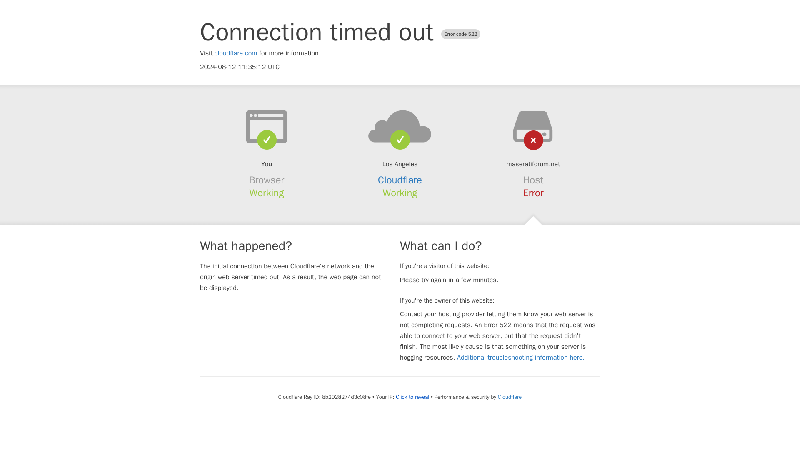 This screenshot has height=450, width=800. What do you see at coordinates (400, 180) in the screenshot?
I see `Cloudflare` at bounding box center [400, 180].